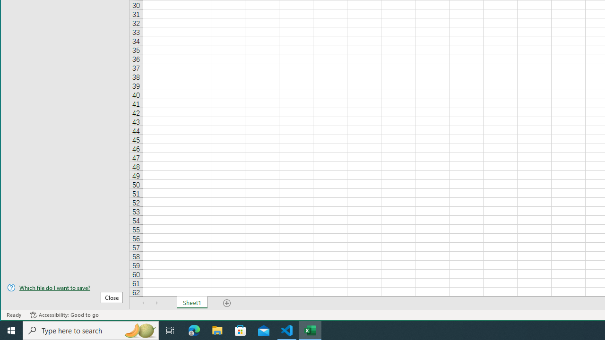 The image size is (605, 340). I want to click on Task View, so click(170, 331).